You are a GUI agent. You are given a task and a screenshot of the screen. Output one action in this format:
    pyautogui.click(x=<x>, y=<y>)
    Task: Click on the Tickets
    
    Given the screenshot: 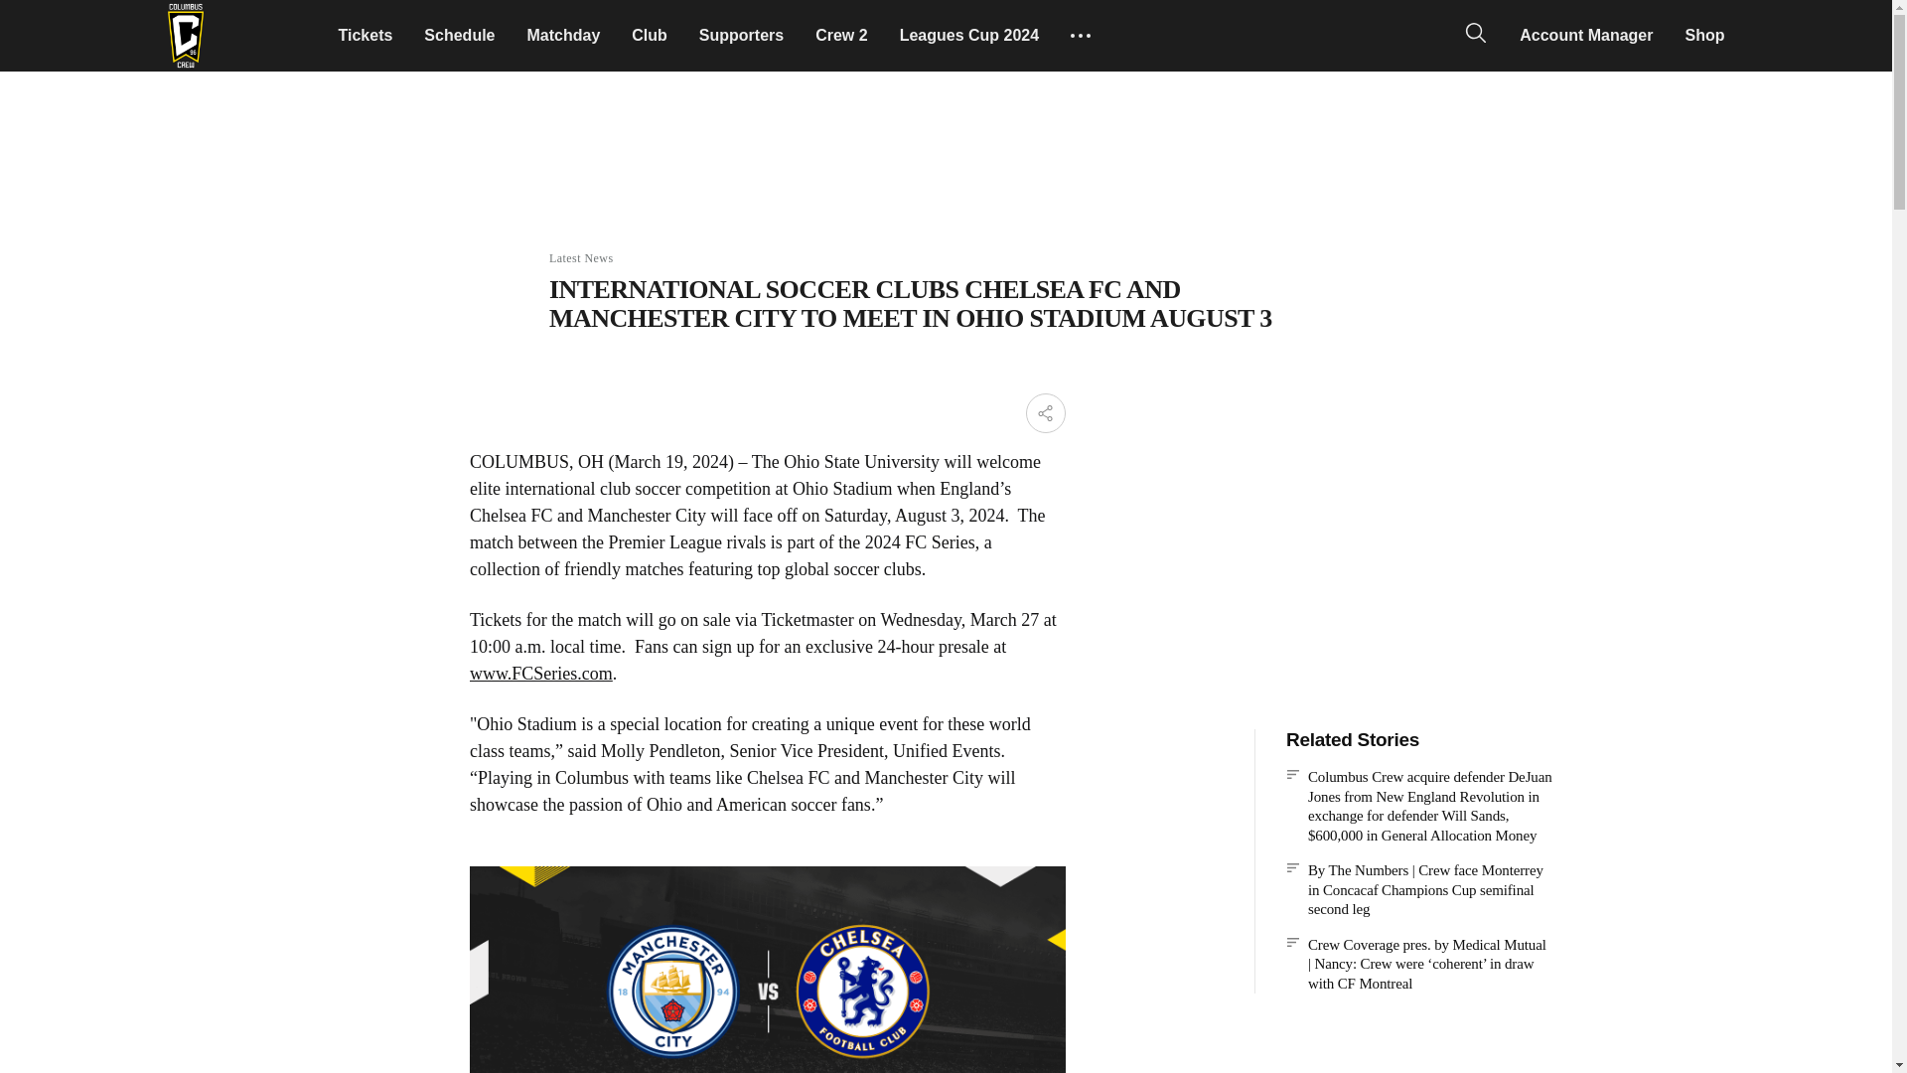 What is the action you would take?
    pyautogui.click(x=365, y=35)
    